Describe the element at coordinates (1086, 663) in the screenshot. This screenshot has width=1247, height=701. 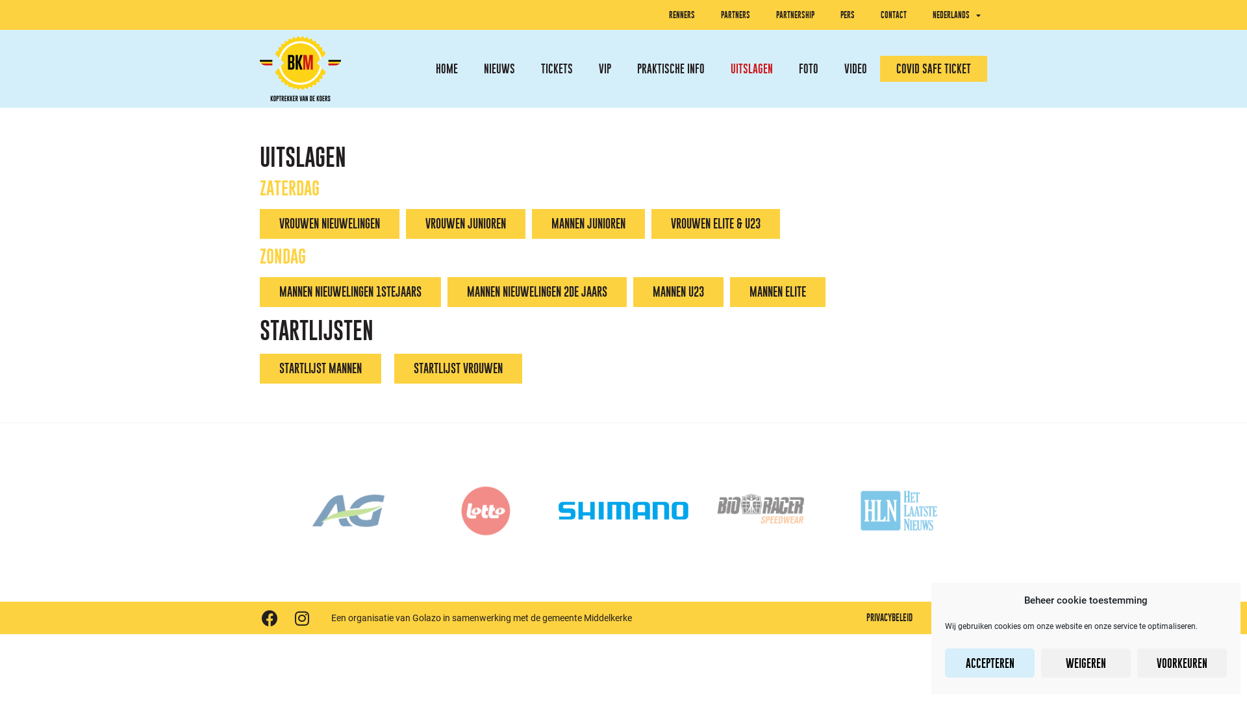
I see `WEIGEREN` at that location.